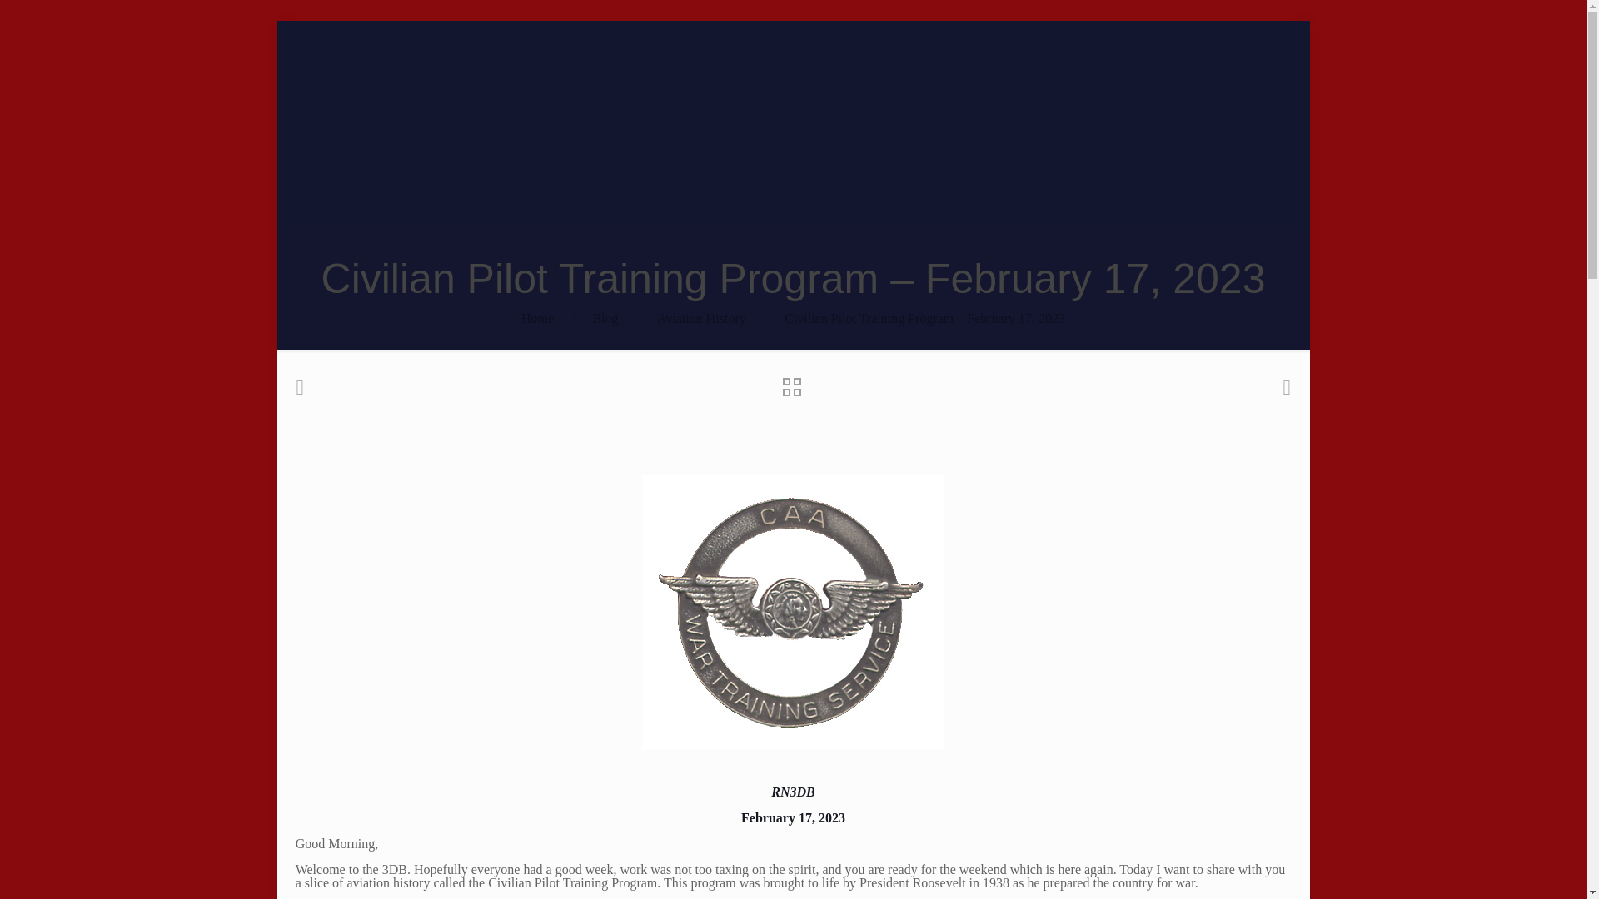 The image size is (1599, 899). I want to click on Home, so click(536, 318).